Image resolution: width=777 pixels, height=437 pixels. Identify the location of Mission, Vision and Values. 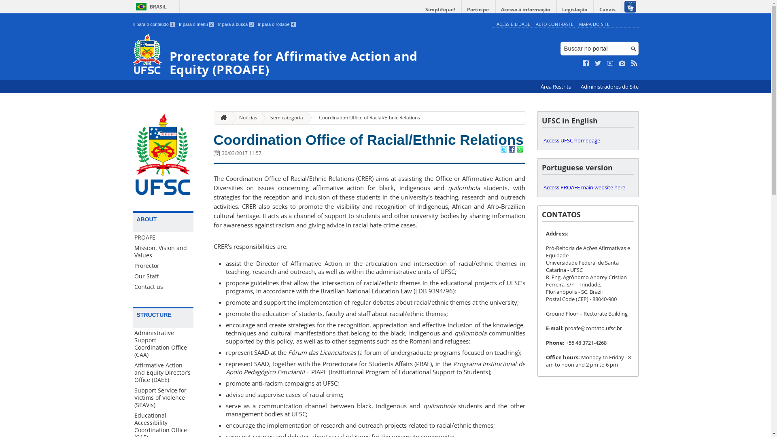
(163, 252).